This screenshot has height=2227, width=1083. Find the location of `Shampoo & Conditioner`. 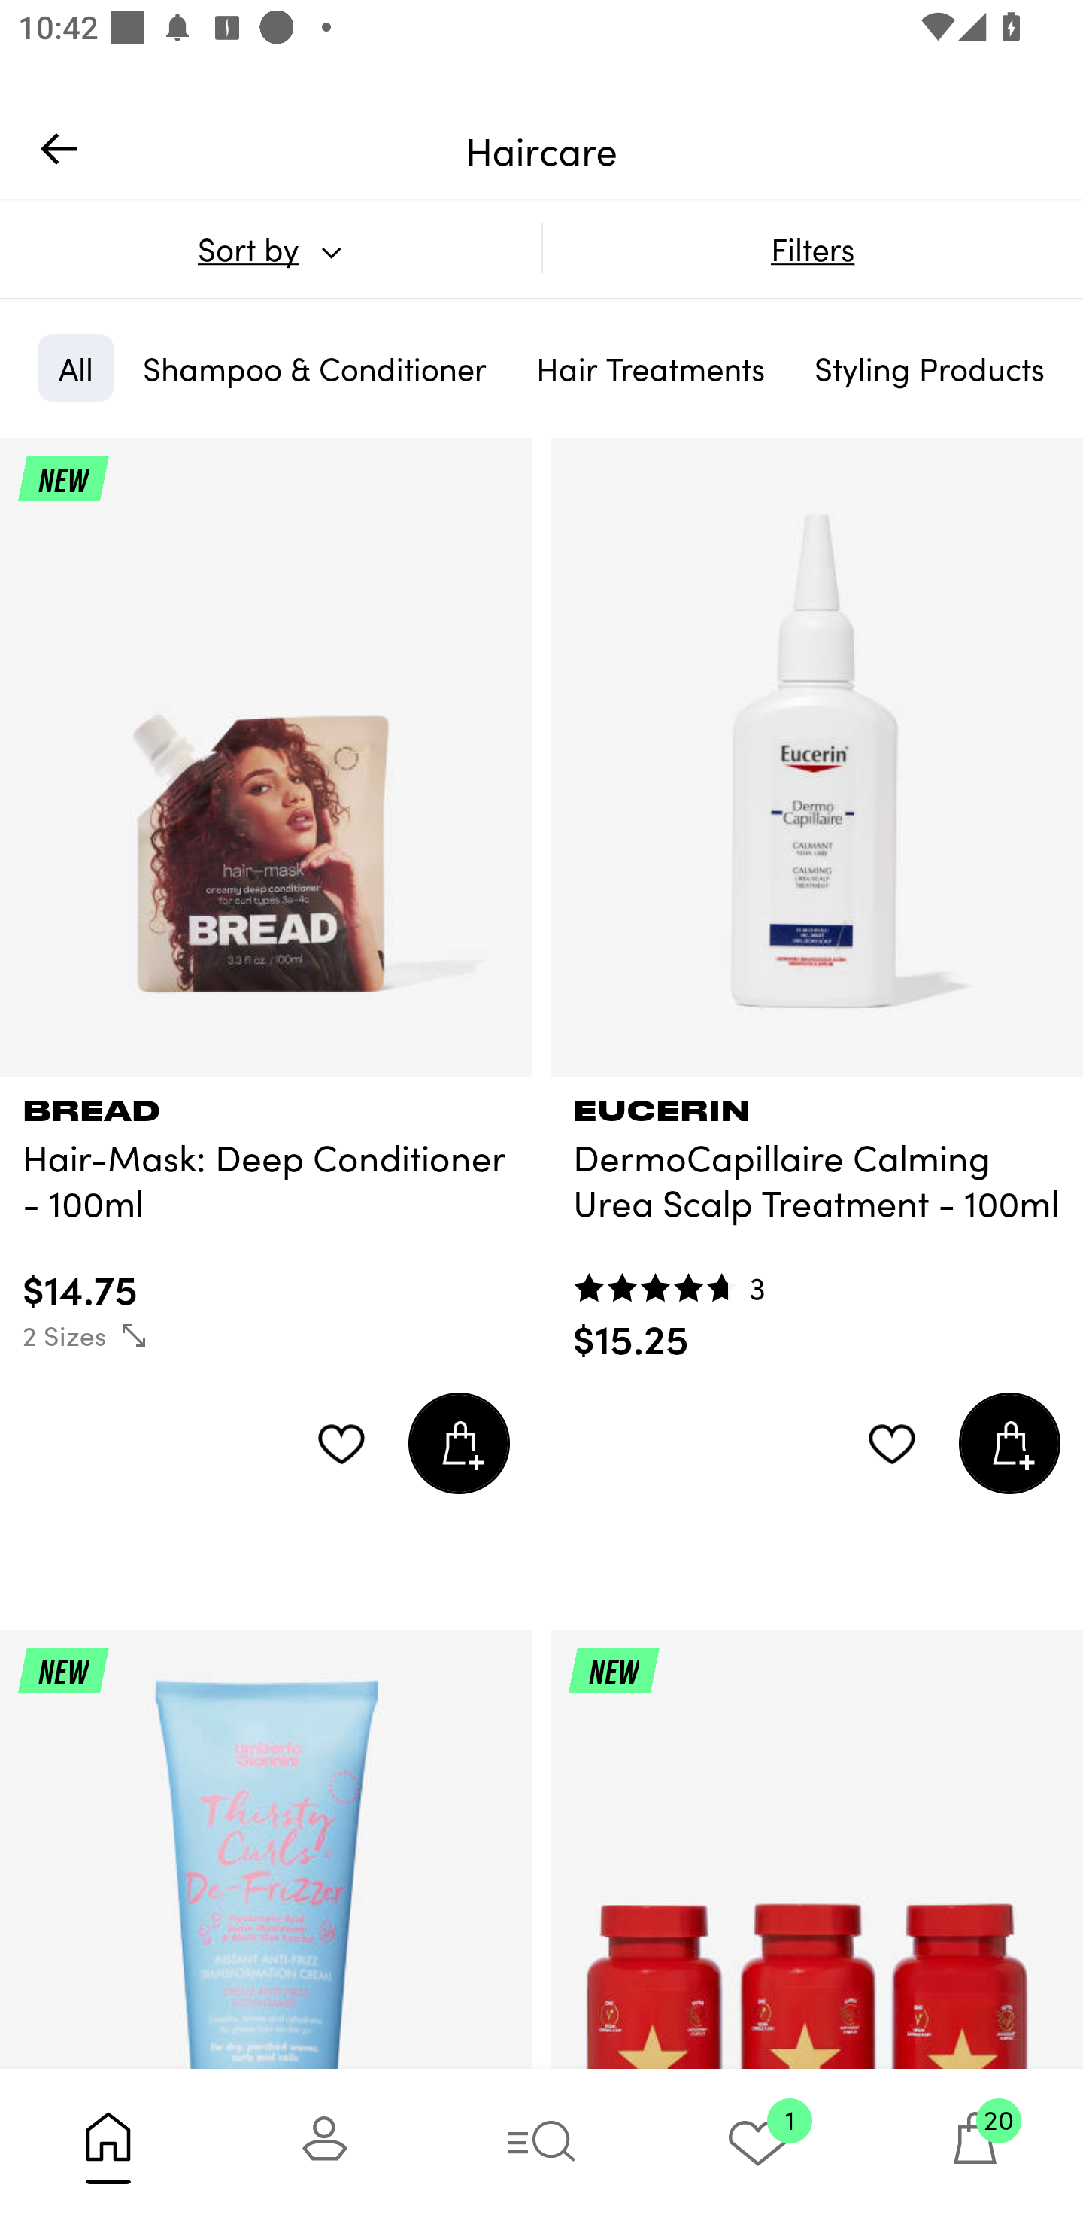

Shampoo & Conditioner is located at coordinates (314, 367).